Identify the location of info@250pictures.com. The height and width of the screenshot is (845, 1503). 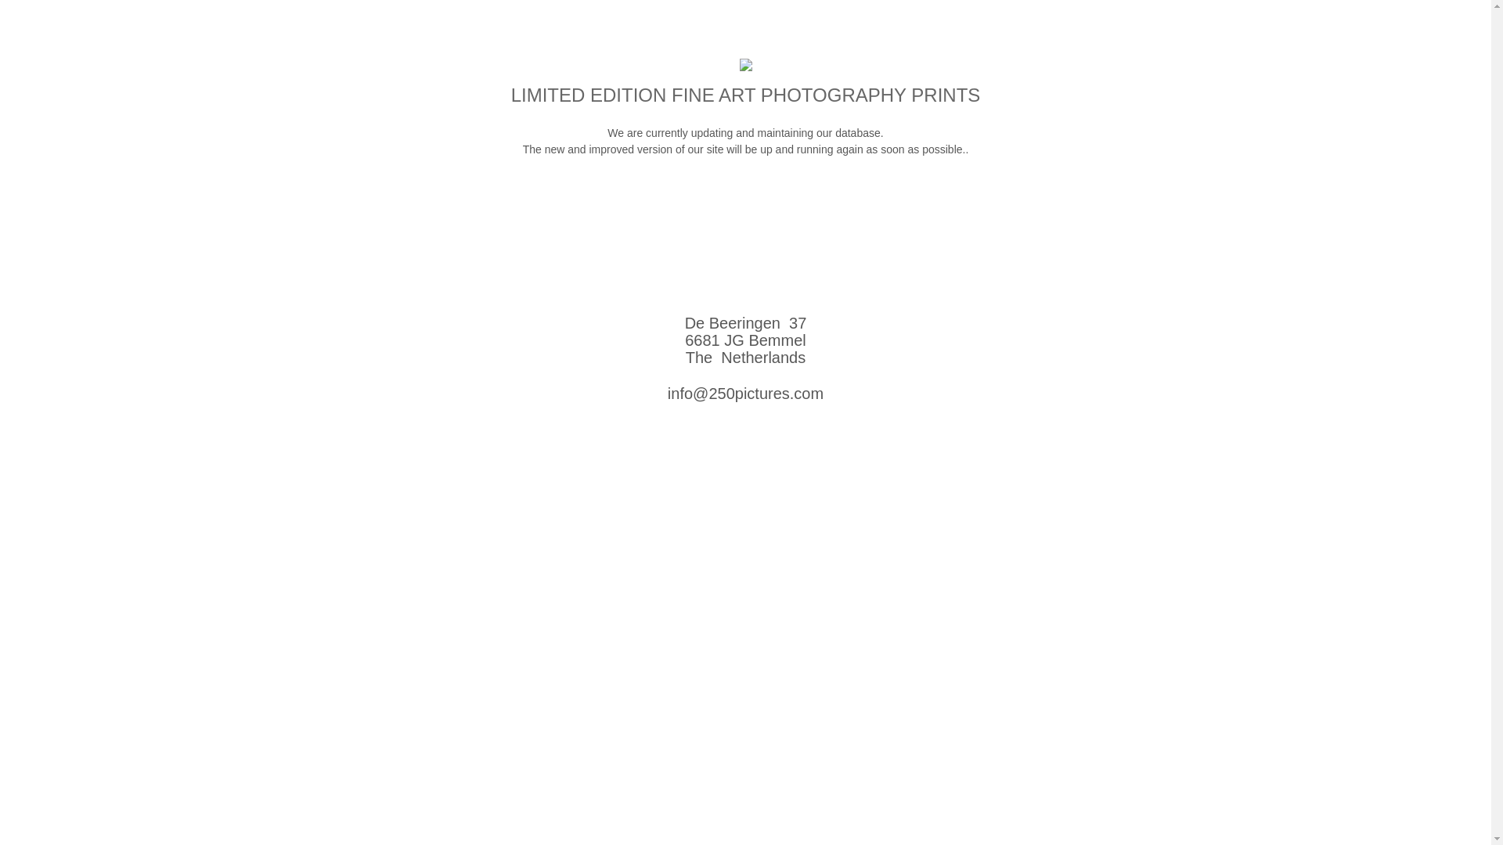
(745, 394).